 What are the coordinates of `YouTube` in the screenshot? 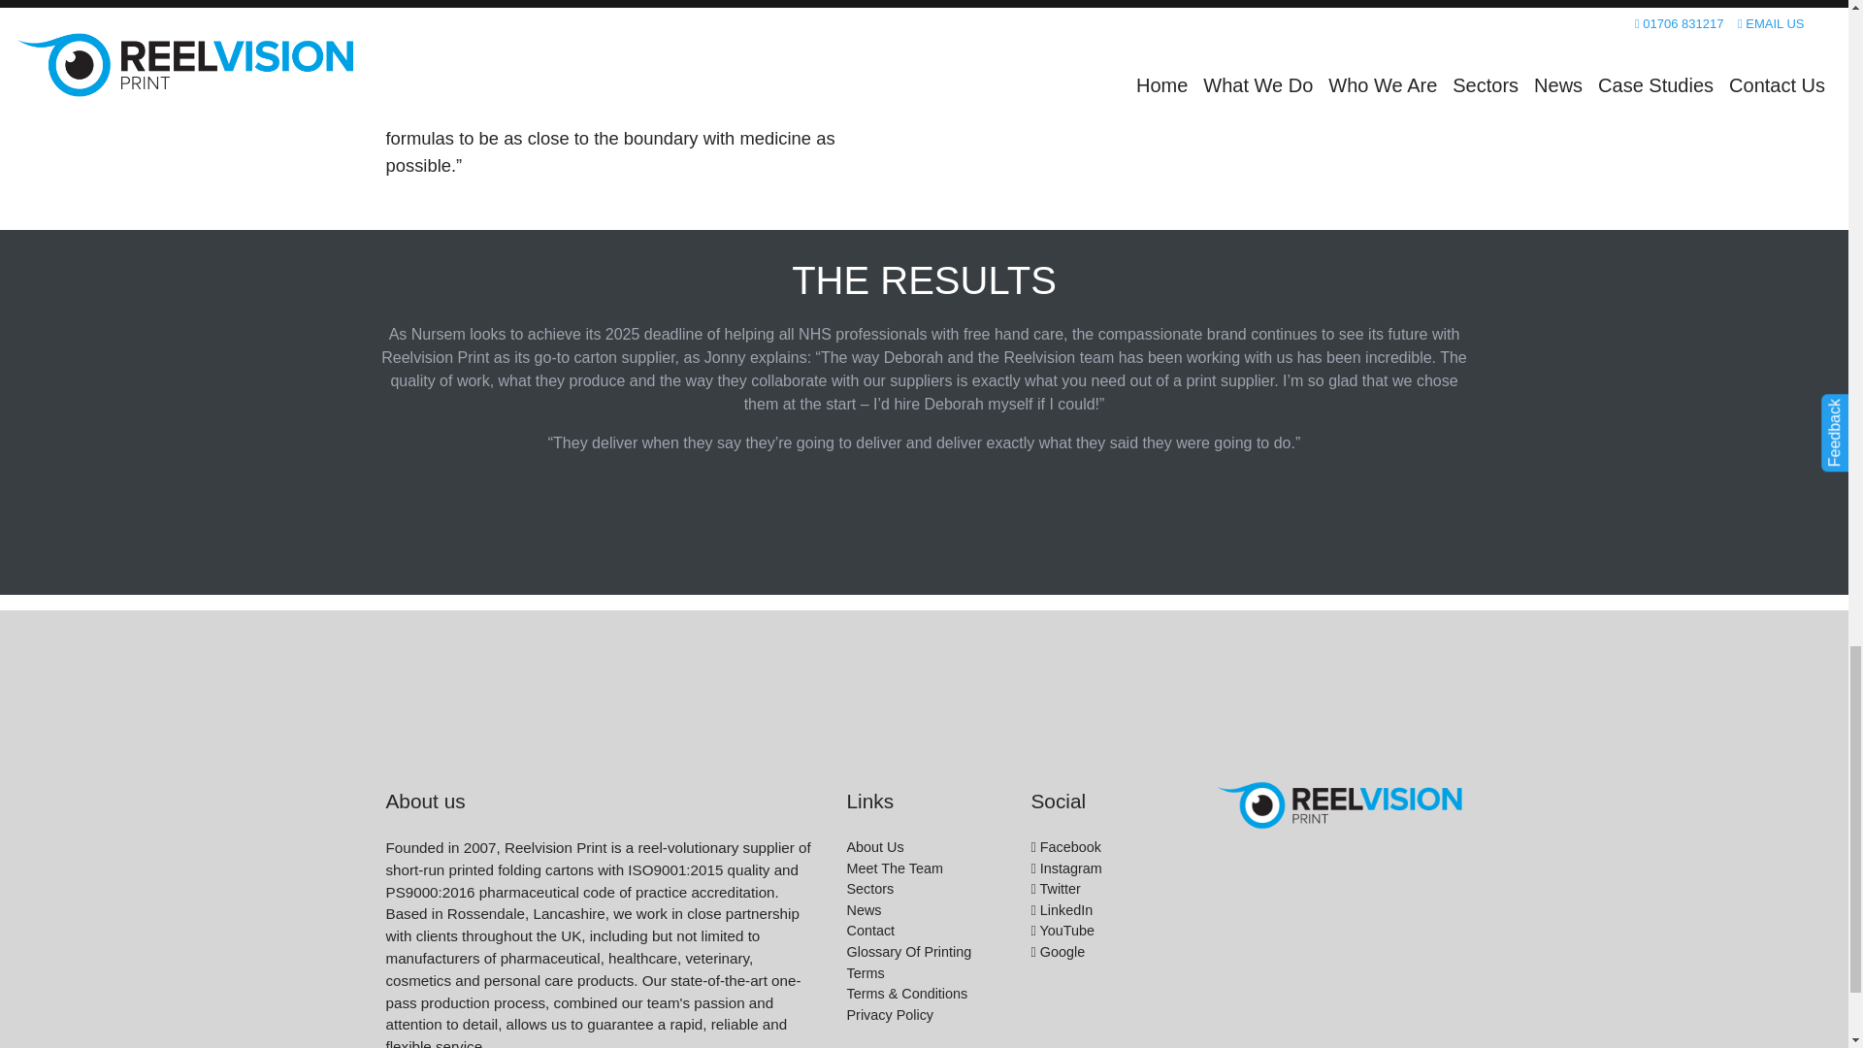 It's located at (1062, 930).